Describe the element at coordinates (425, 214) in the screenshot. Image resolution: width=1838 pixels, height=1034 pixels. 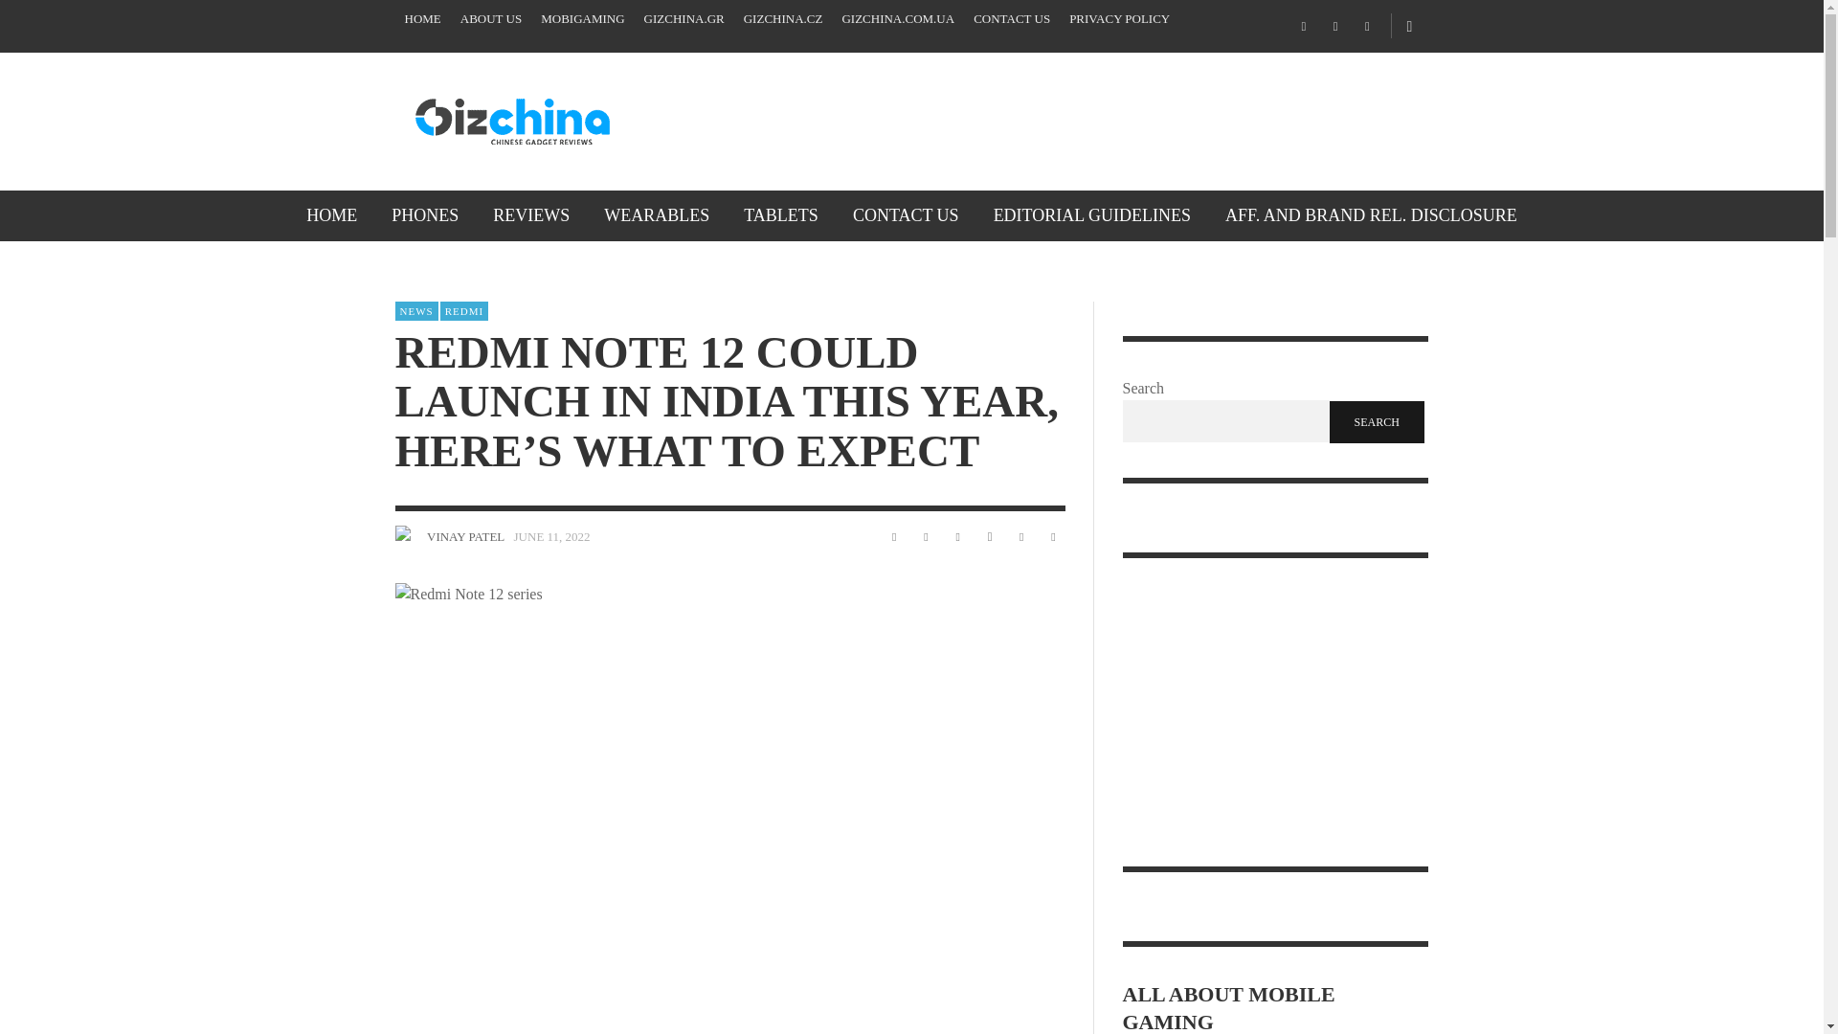
I see `PHONES` at that location.